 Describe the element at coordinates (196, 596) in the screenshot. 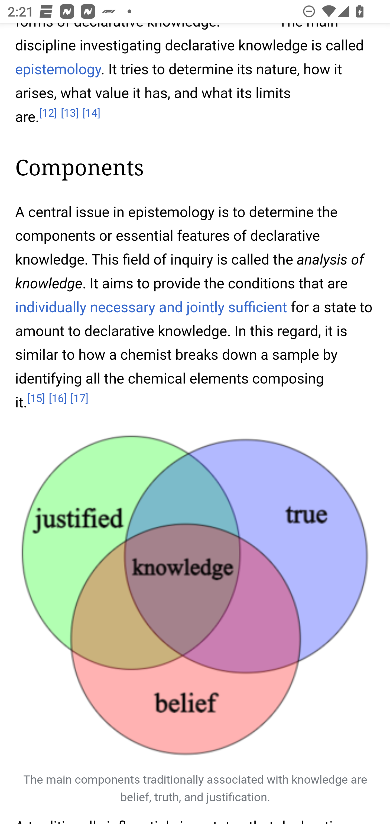

I see `Venn diagram of justified true belief` at that location.